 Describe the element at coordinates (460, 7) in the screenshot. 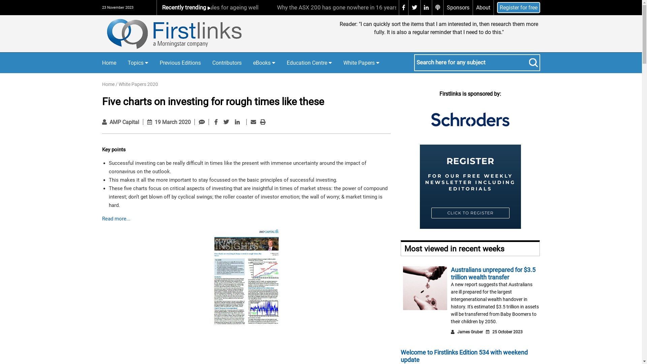

I see `Why the ASX 200 has gone nowhere in 16 years` at that location.